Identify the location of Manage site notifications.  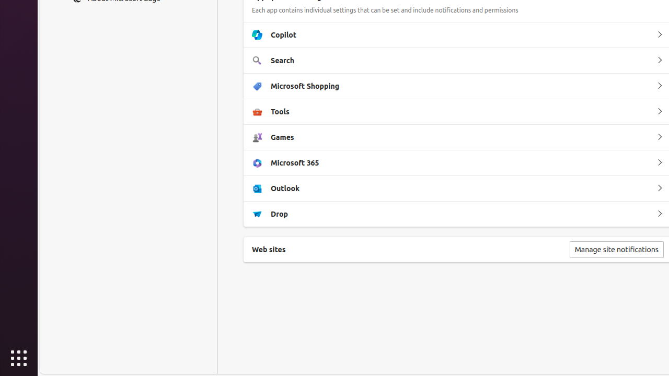
(617, 250).